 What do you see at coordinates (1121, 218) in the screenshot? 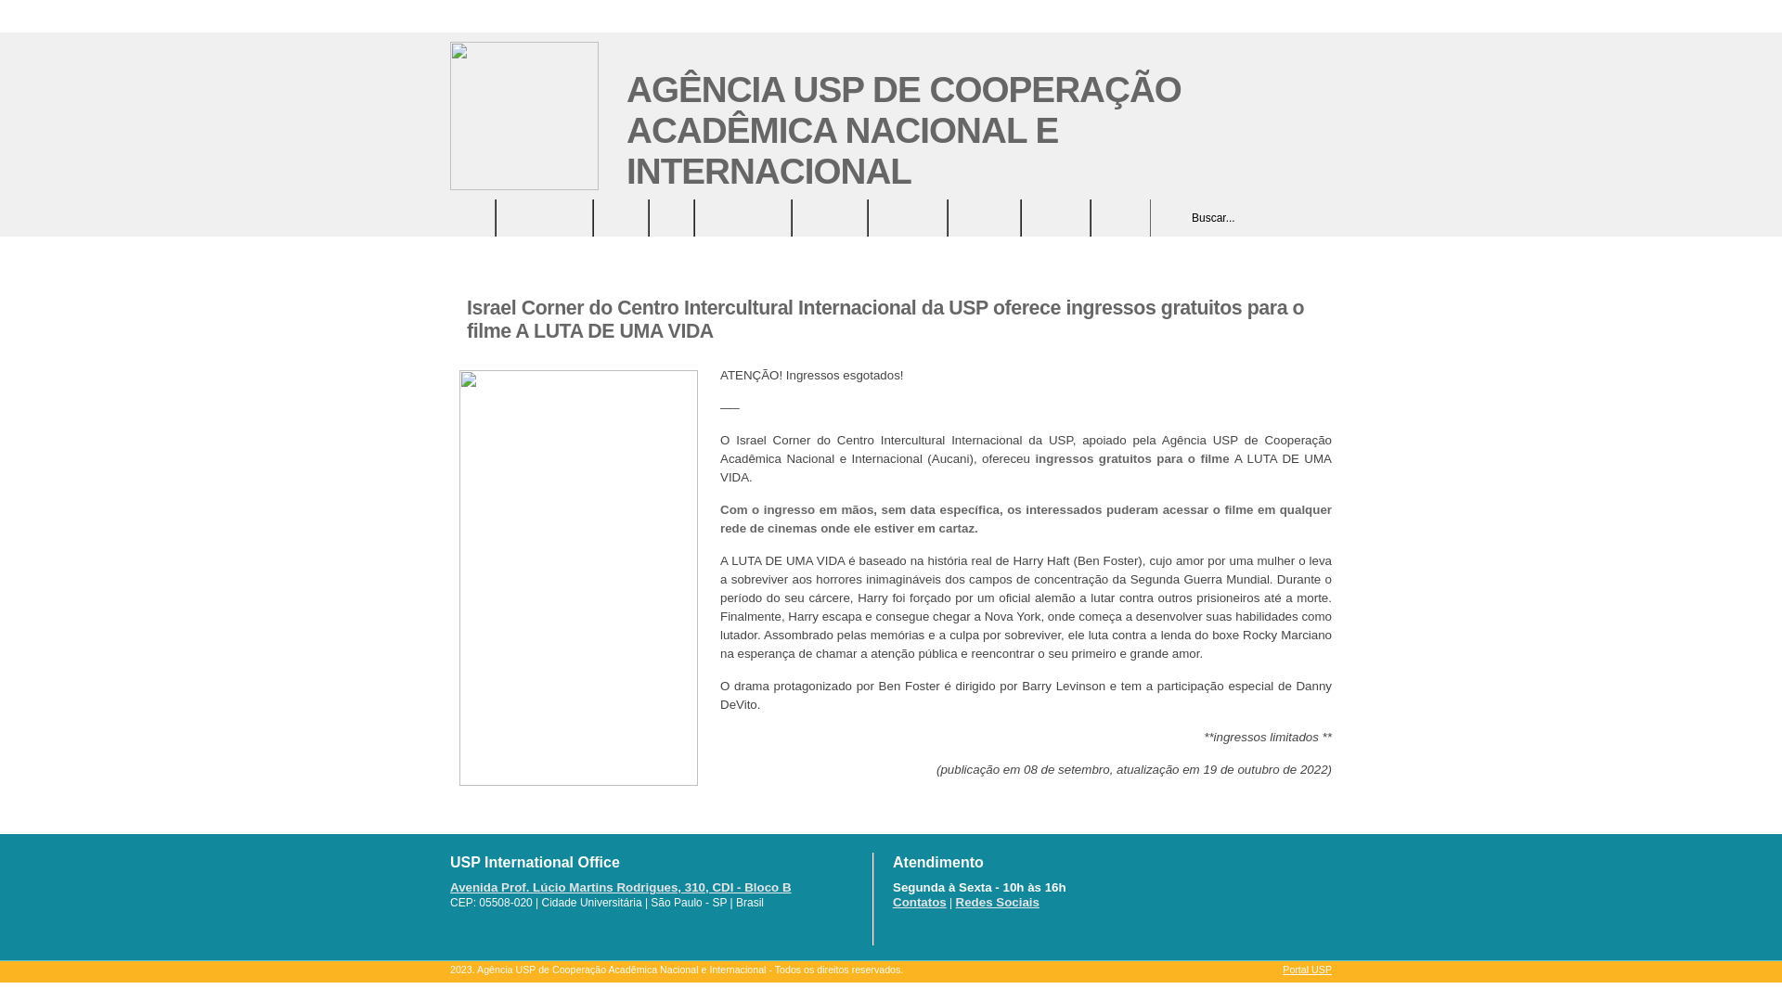
I see `IDIOMAS` at bounding box center [1121, 218].